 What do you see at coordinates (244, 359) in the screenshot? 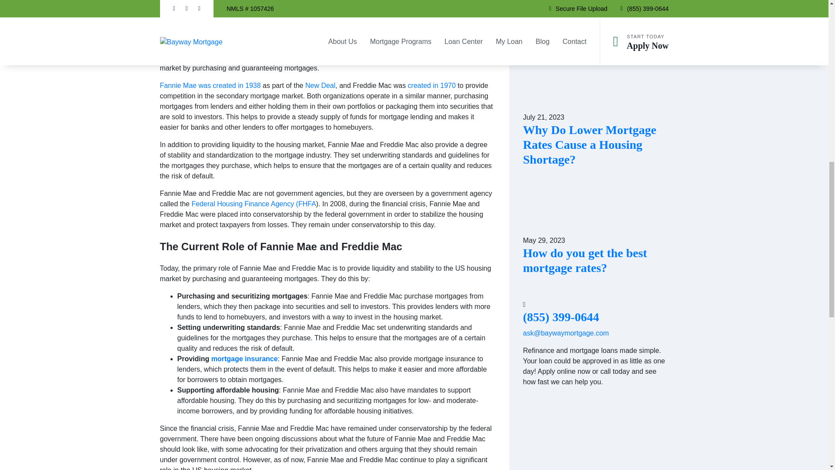
I see `mortgage insurance` at bounding box center [244, 359].